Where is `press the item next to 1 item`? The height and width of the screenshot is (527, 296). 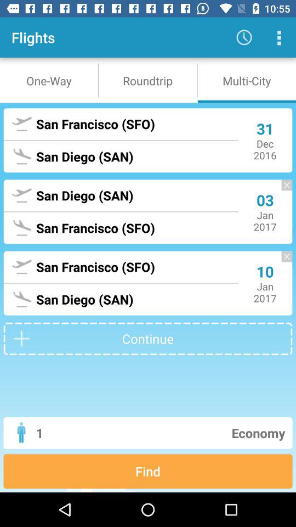
press the item next to 1 item is located at coordinates (190, 433).